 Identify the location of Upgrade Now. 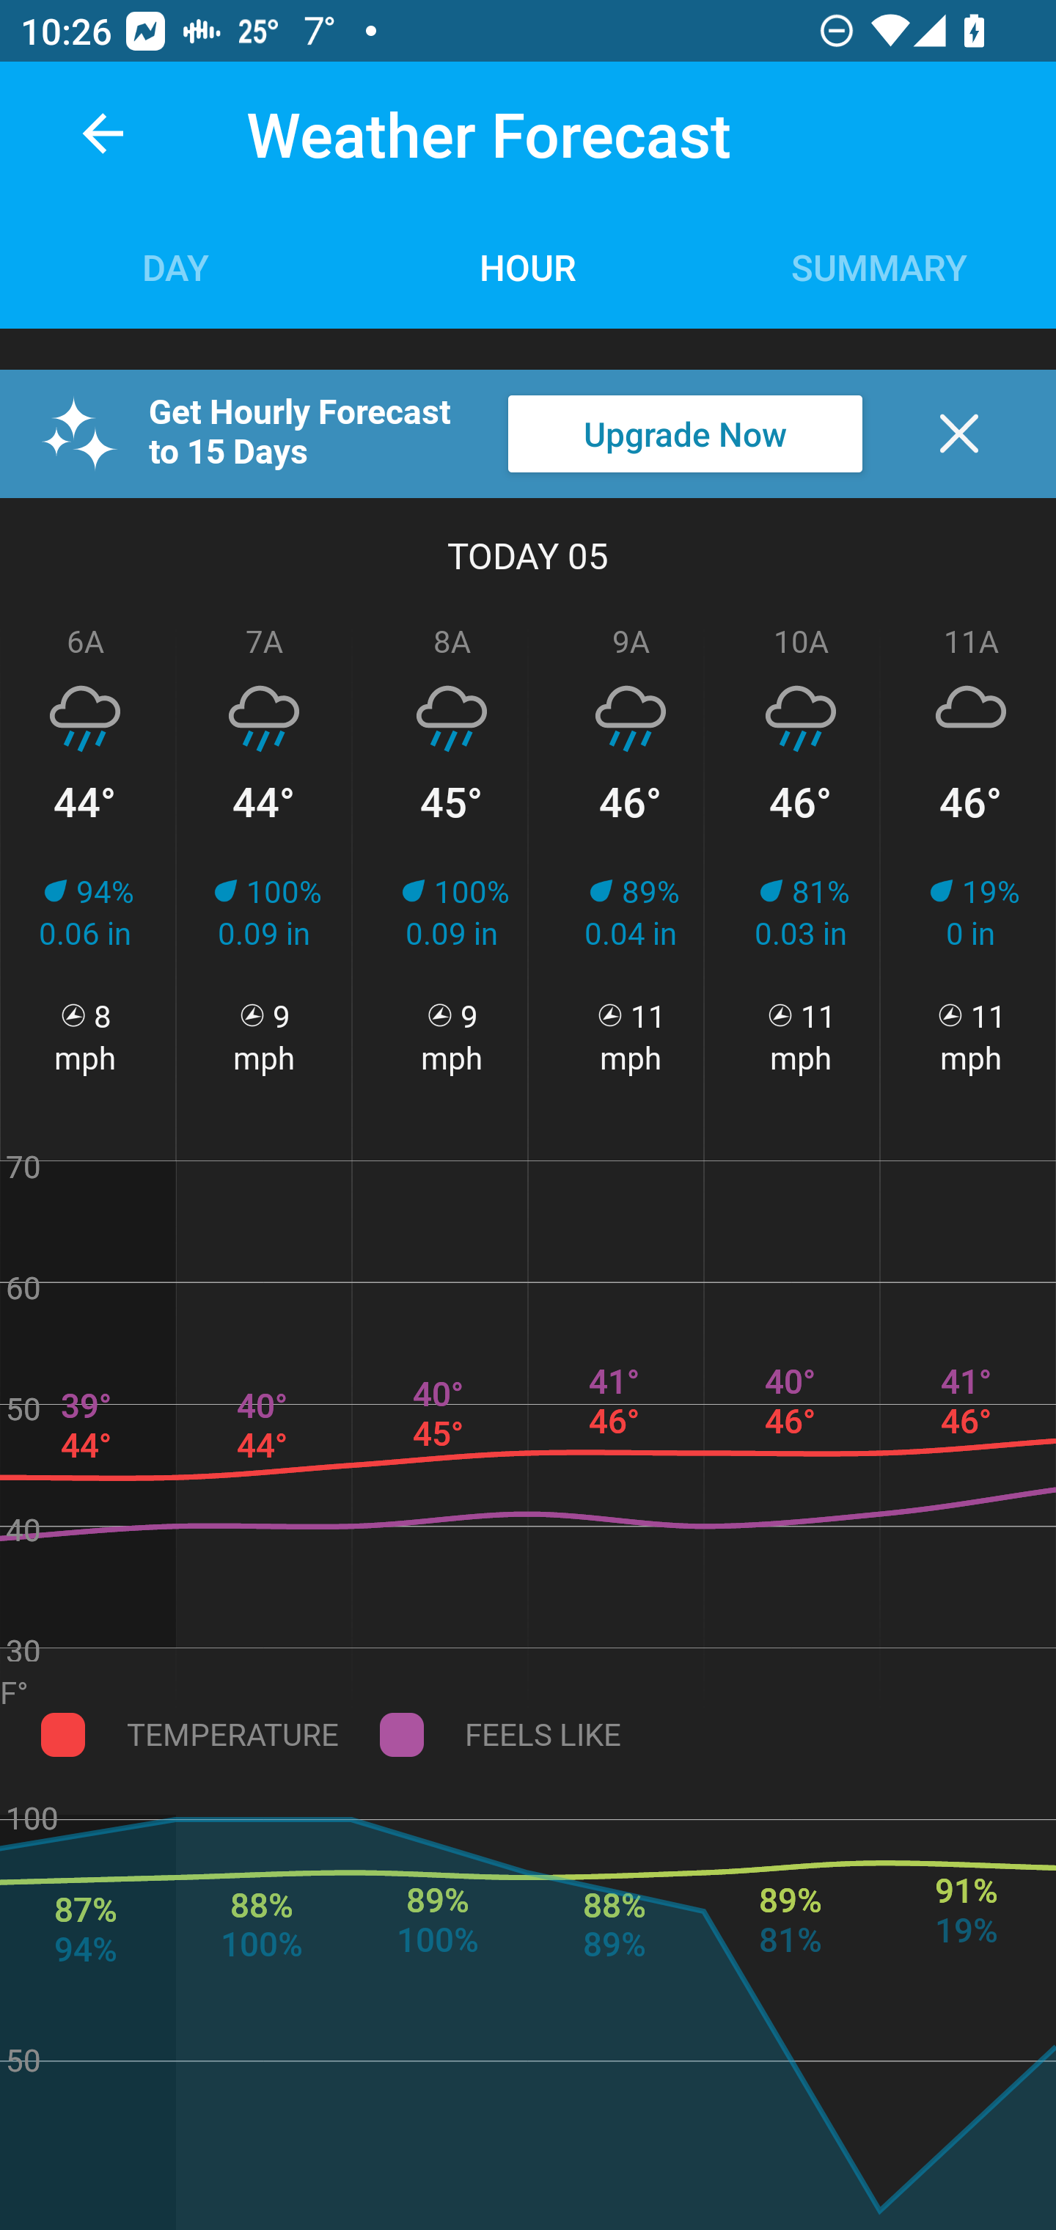
(685, 434).